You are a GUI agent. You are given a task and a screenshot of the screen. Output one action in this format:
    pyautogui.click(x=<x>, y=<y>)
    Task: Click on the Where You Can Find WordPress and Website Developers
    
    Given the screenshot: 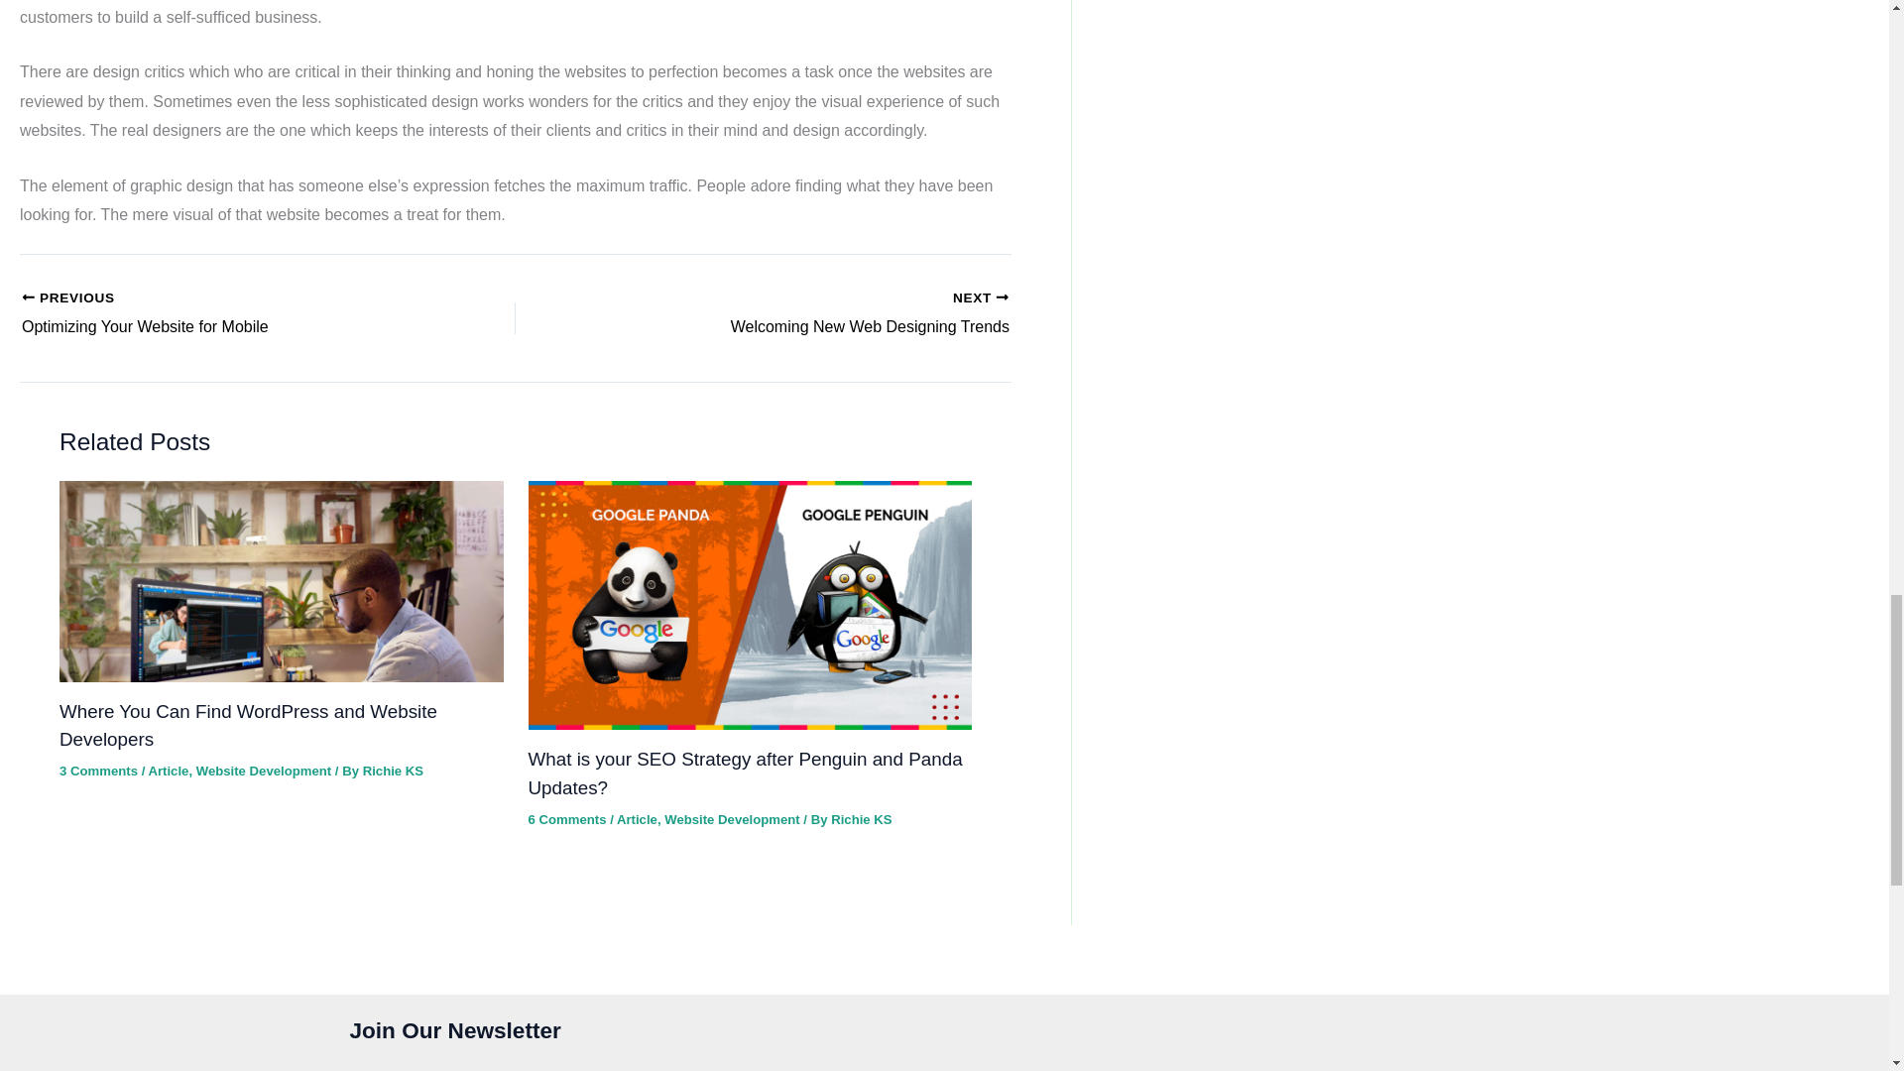 What is the action you would take?
    pyautogui.click(x=248, y=726)
    